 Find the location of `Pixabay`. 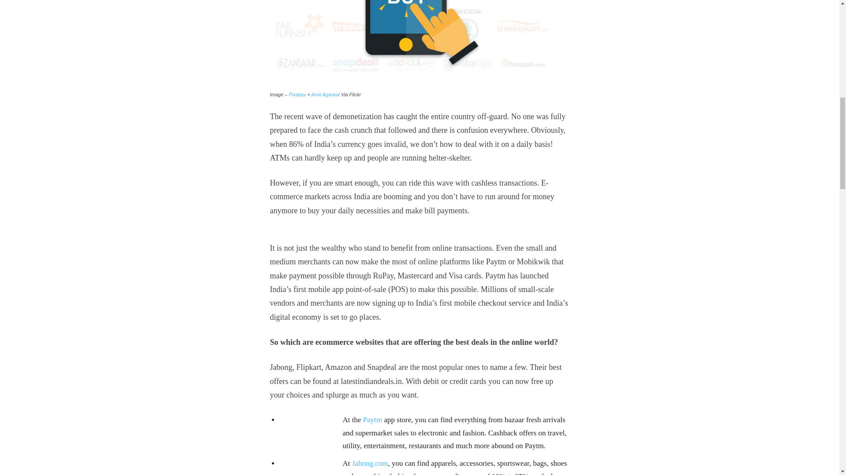

Pixabay is located at coordinates (297, 95).